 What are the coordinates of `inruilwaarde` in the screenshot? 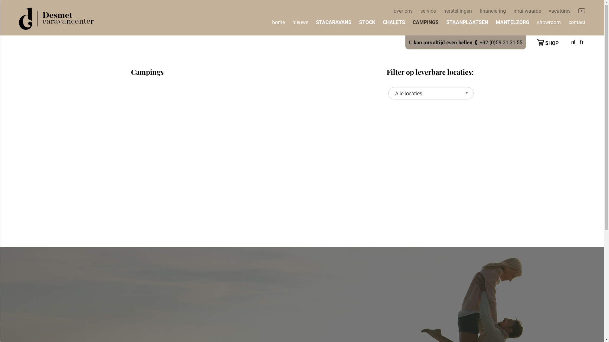 It's located at (527, 11).